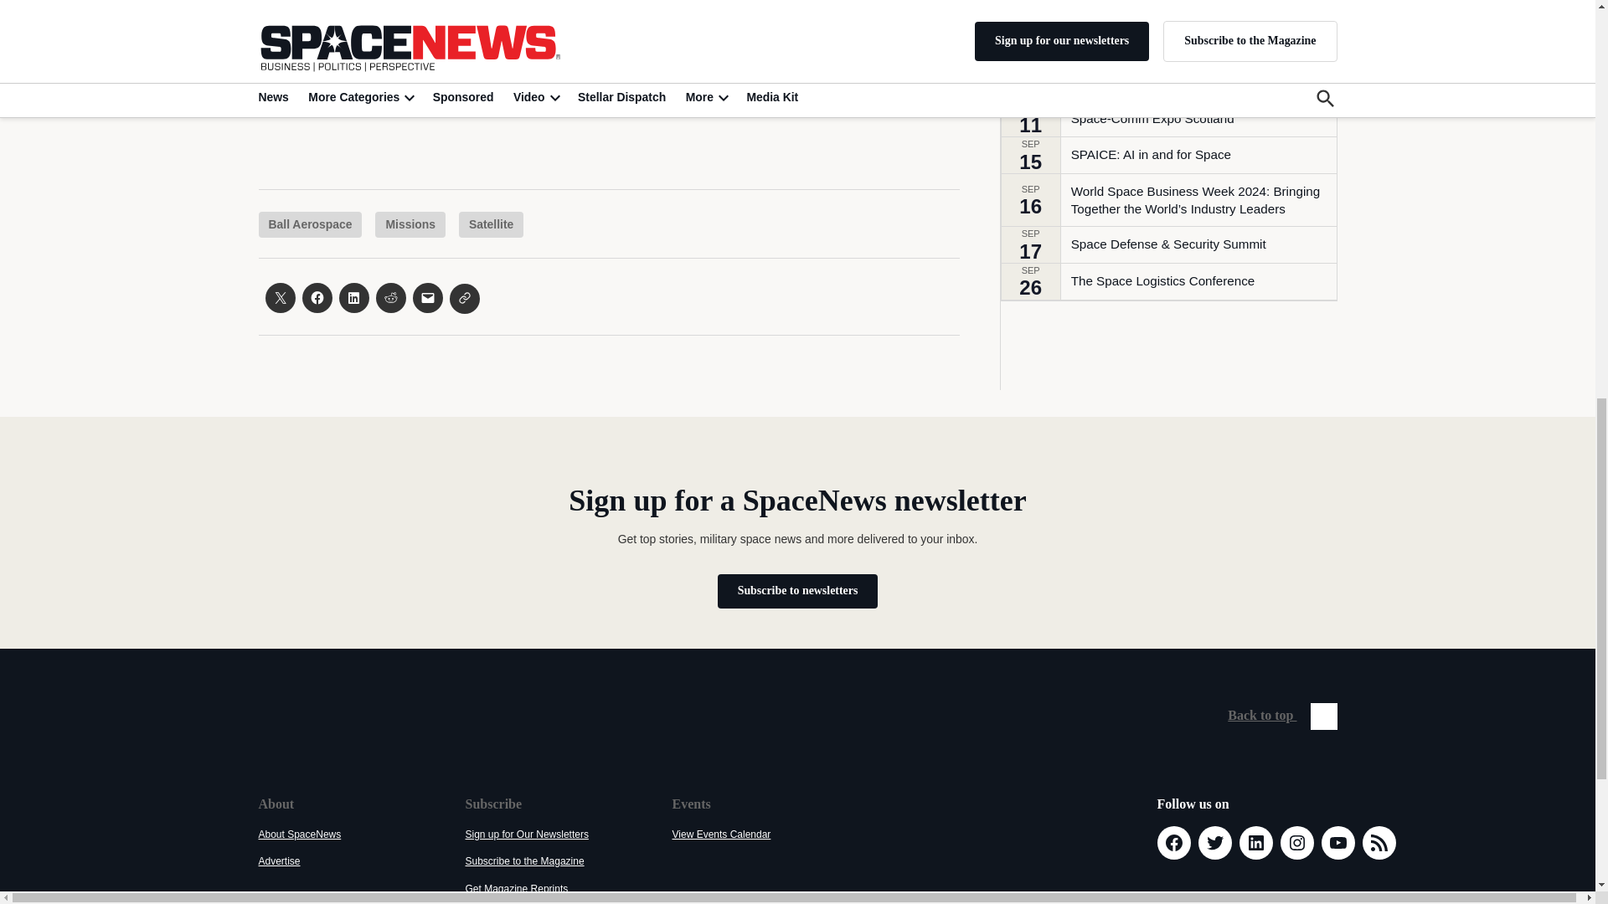 Image resolution: width=1608 pixels, height=904 pixels. I want to click on Click to share on LinkedIn, so click(353, 298).